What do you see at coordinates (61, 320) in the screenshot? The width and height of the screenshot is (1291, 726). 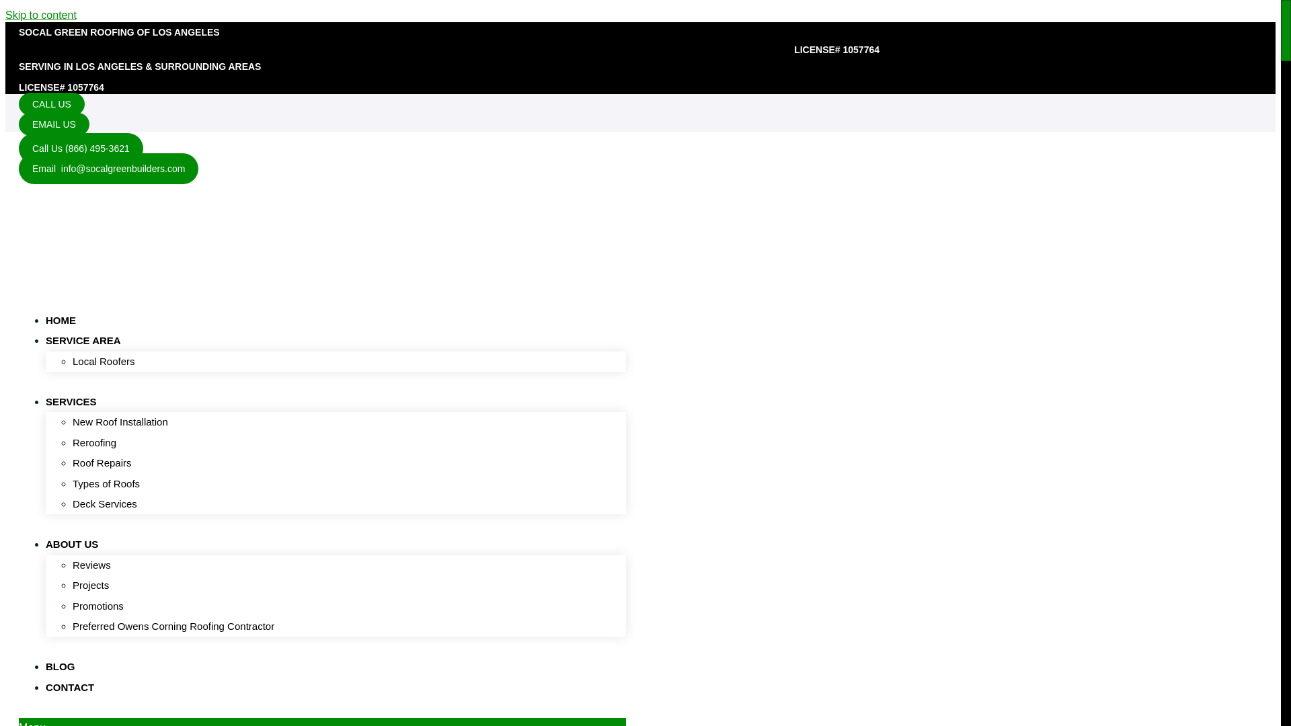 I see `HOME` at bounding box center [61, 320].